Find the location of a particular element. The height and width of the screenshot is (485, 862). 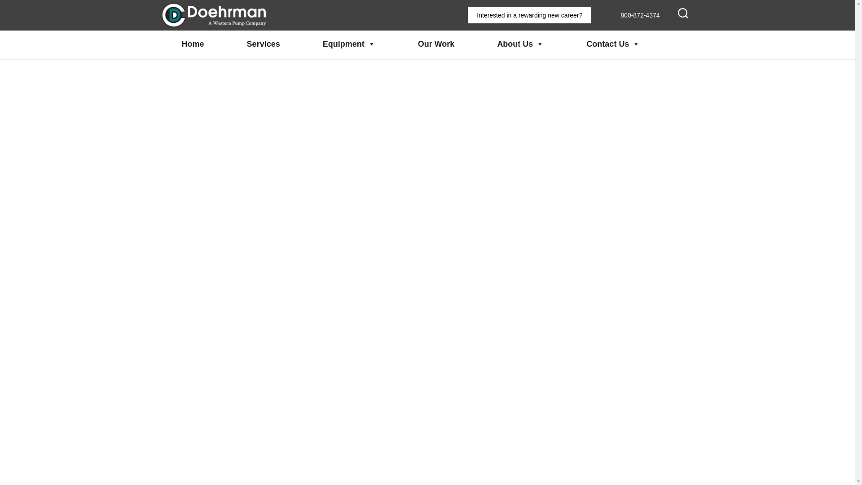

About Us is located at coordinates (520, 44).